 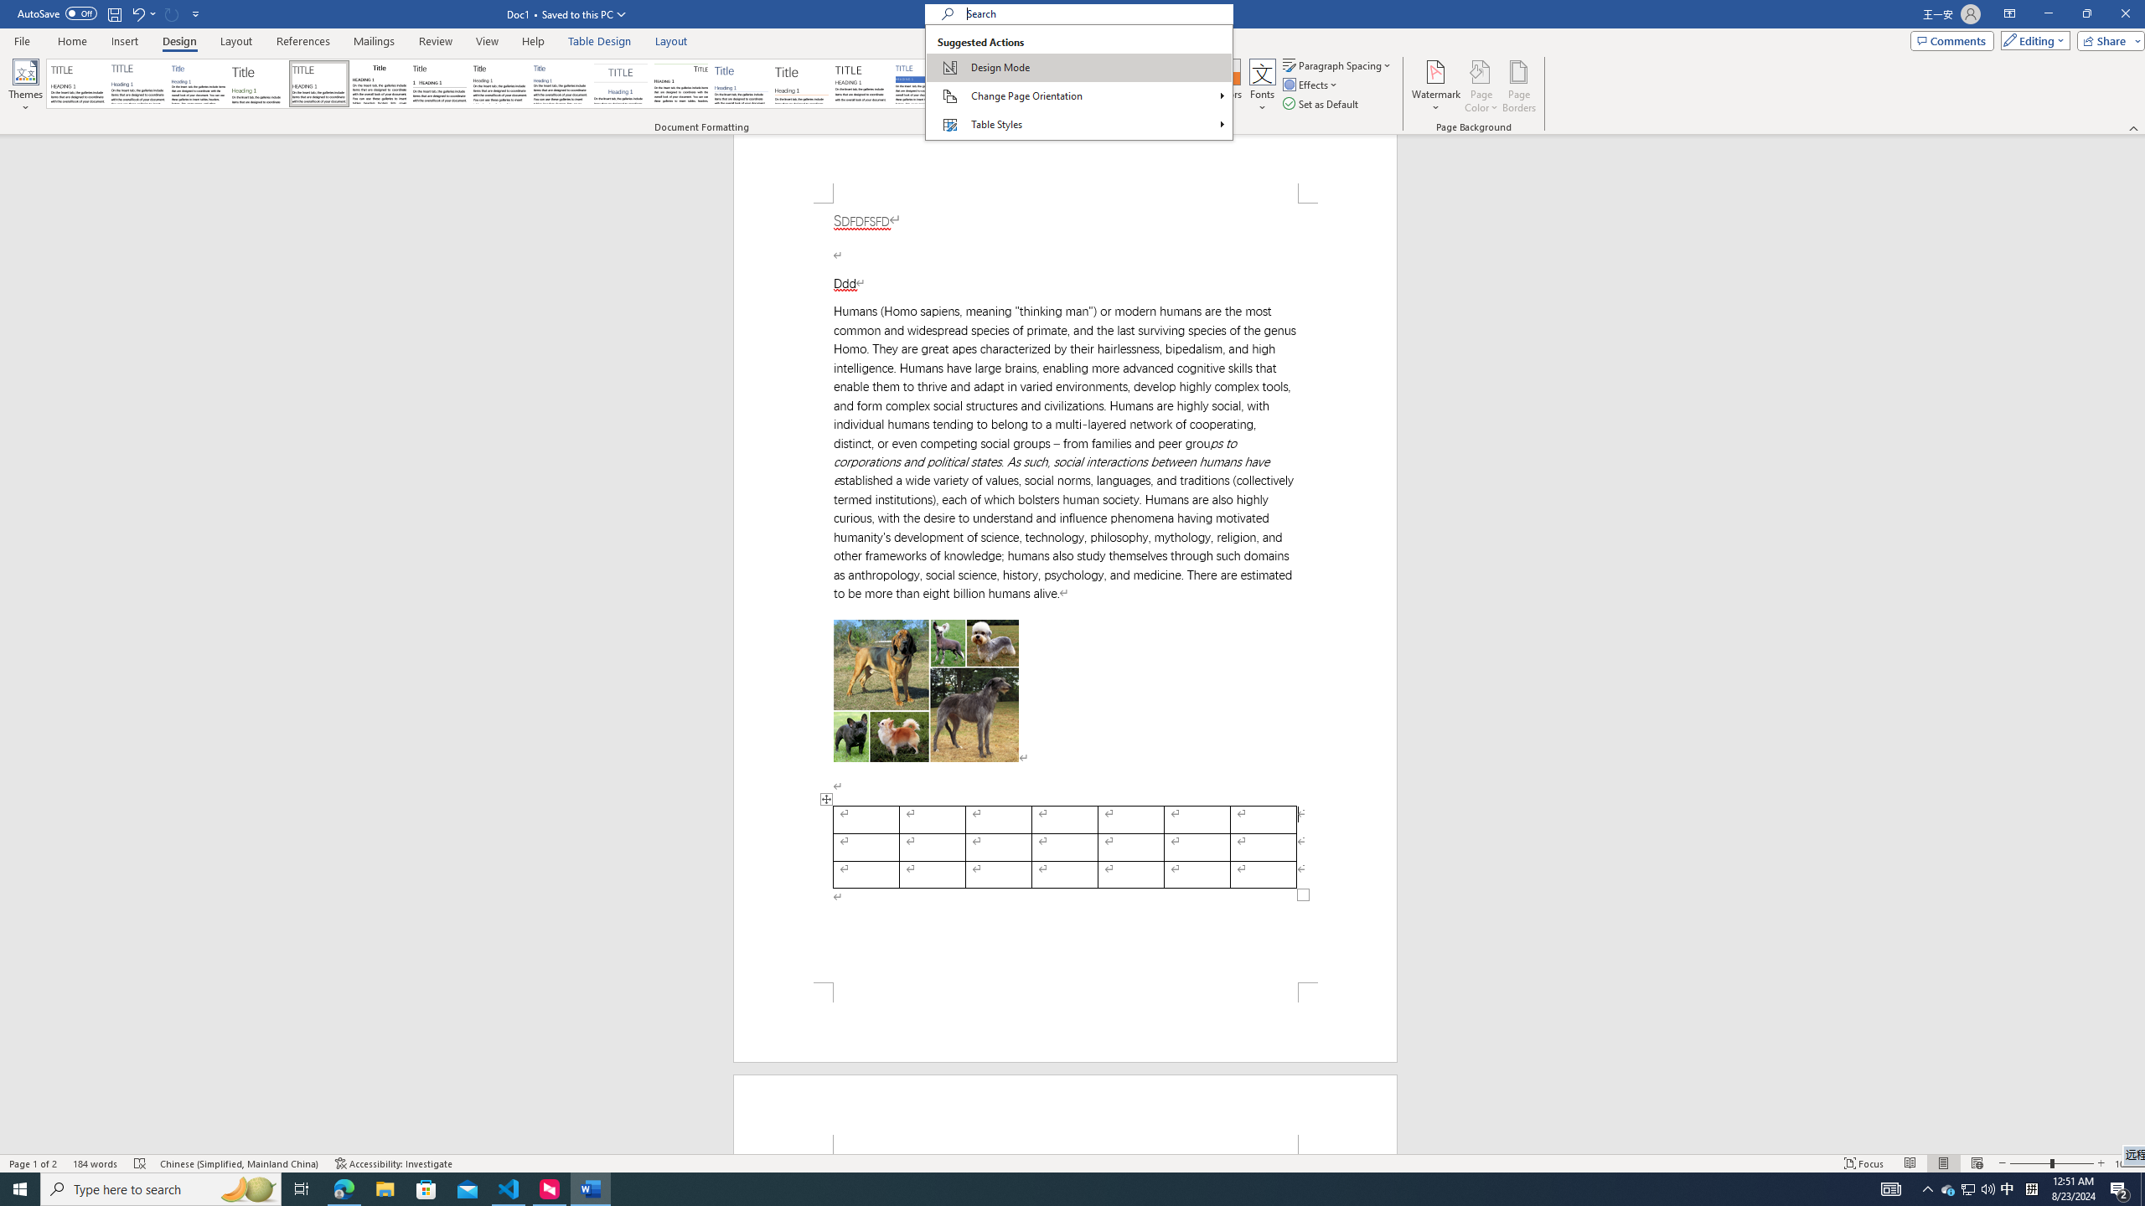 I want to click on Document, so click(x=77, y=84).